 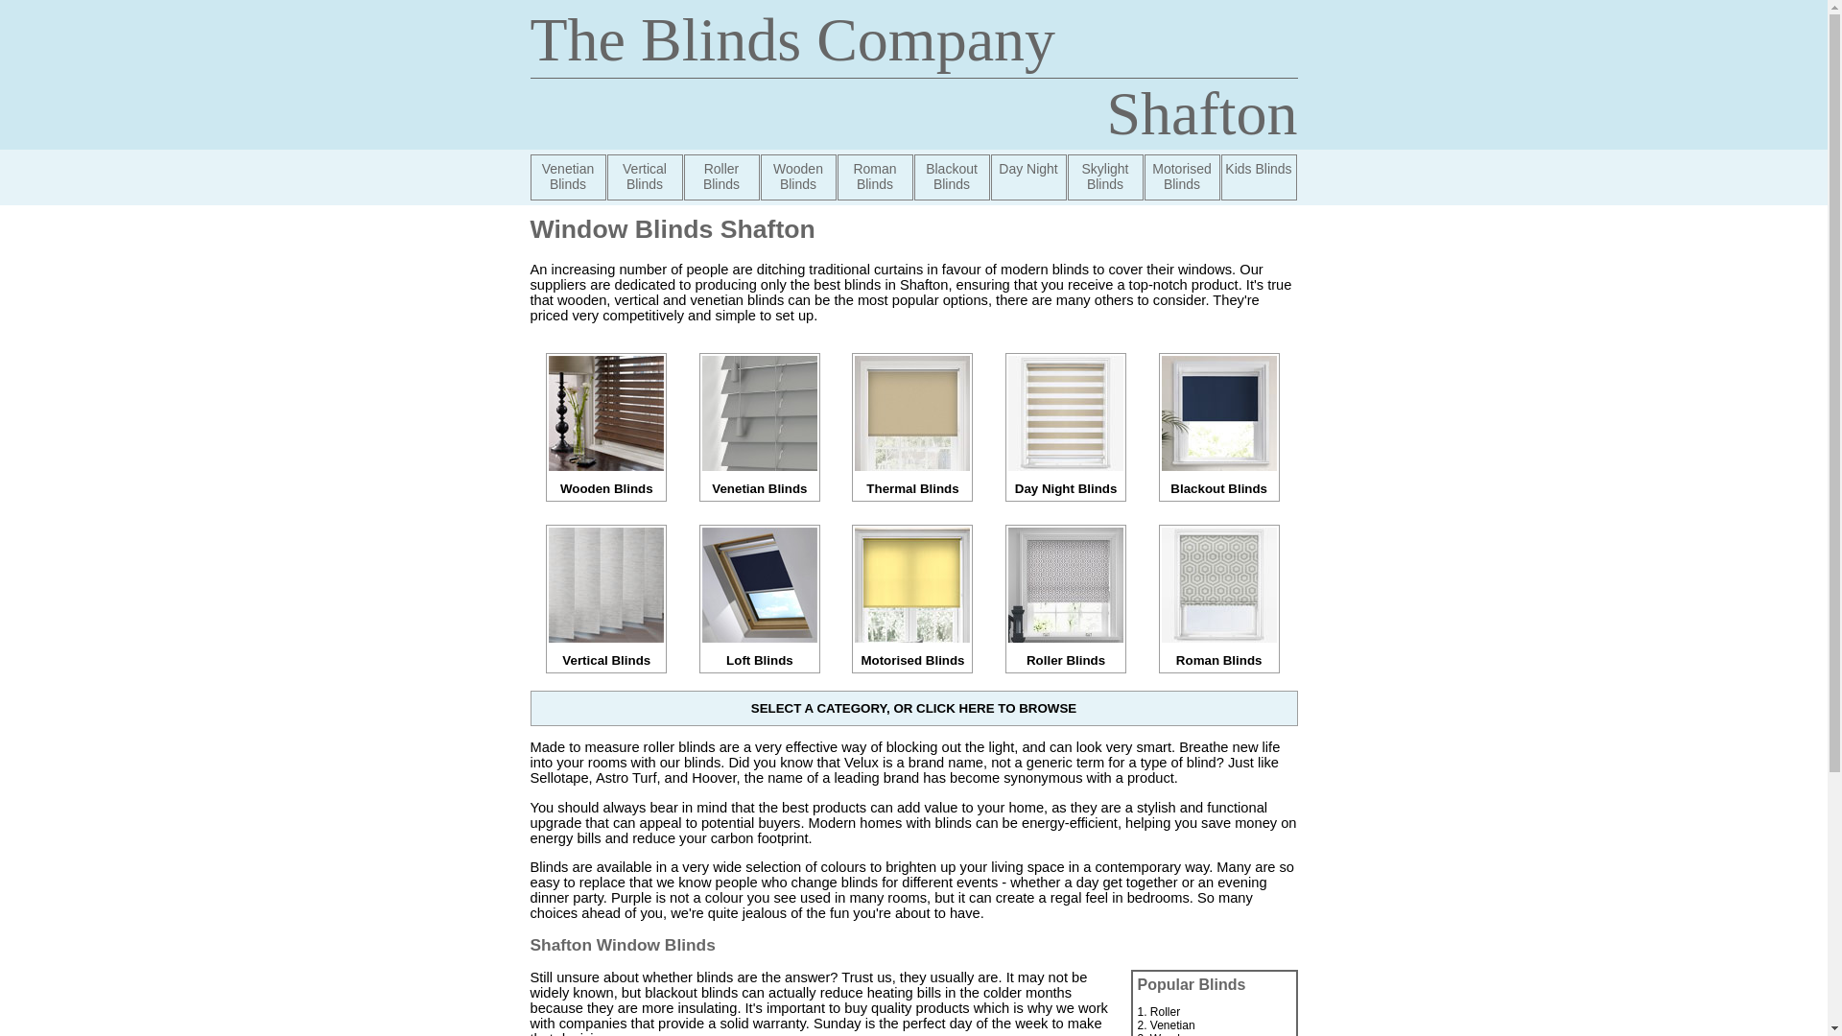 I want to click on Wooden Blinds Shafton, so click(x=797, y=177).